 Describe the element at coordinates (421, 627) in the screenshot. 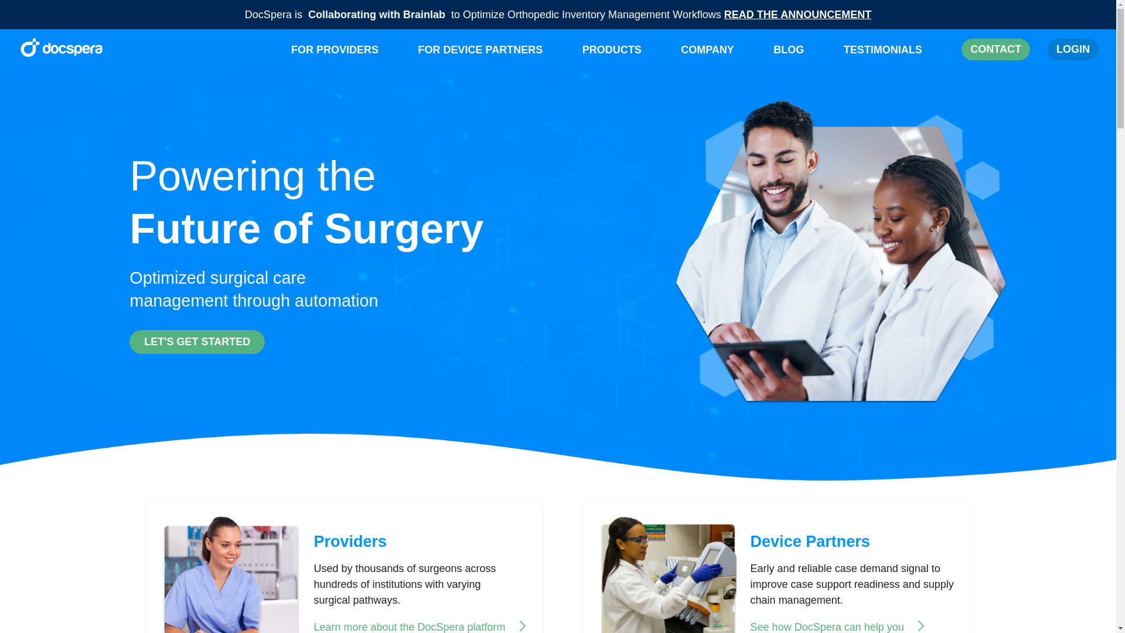

I see `Learn more about the DocSpera platform` at that location.